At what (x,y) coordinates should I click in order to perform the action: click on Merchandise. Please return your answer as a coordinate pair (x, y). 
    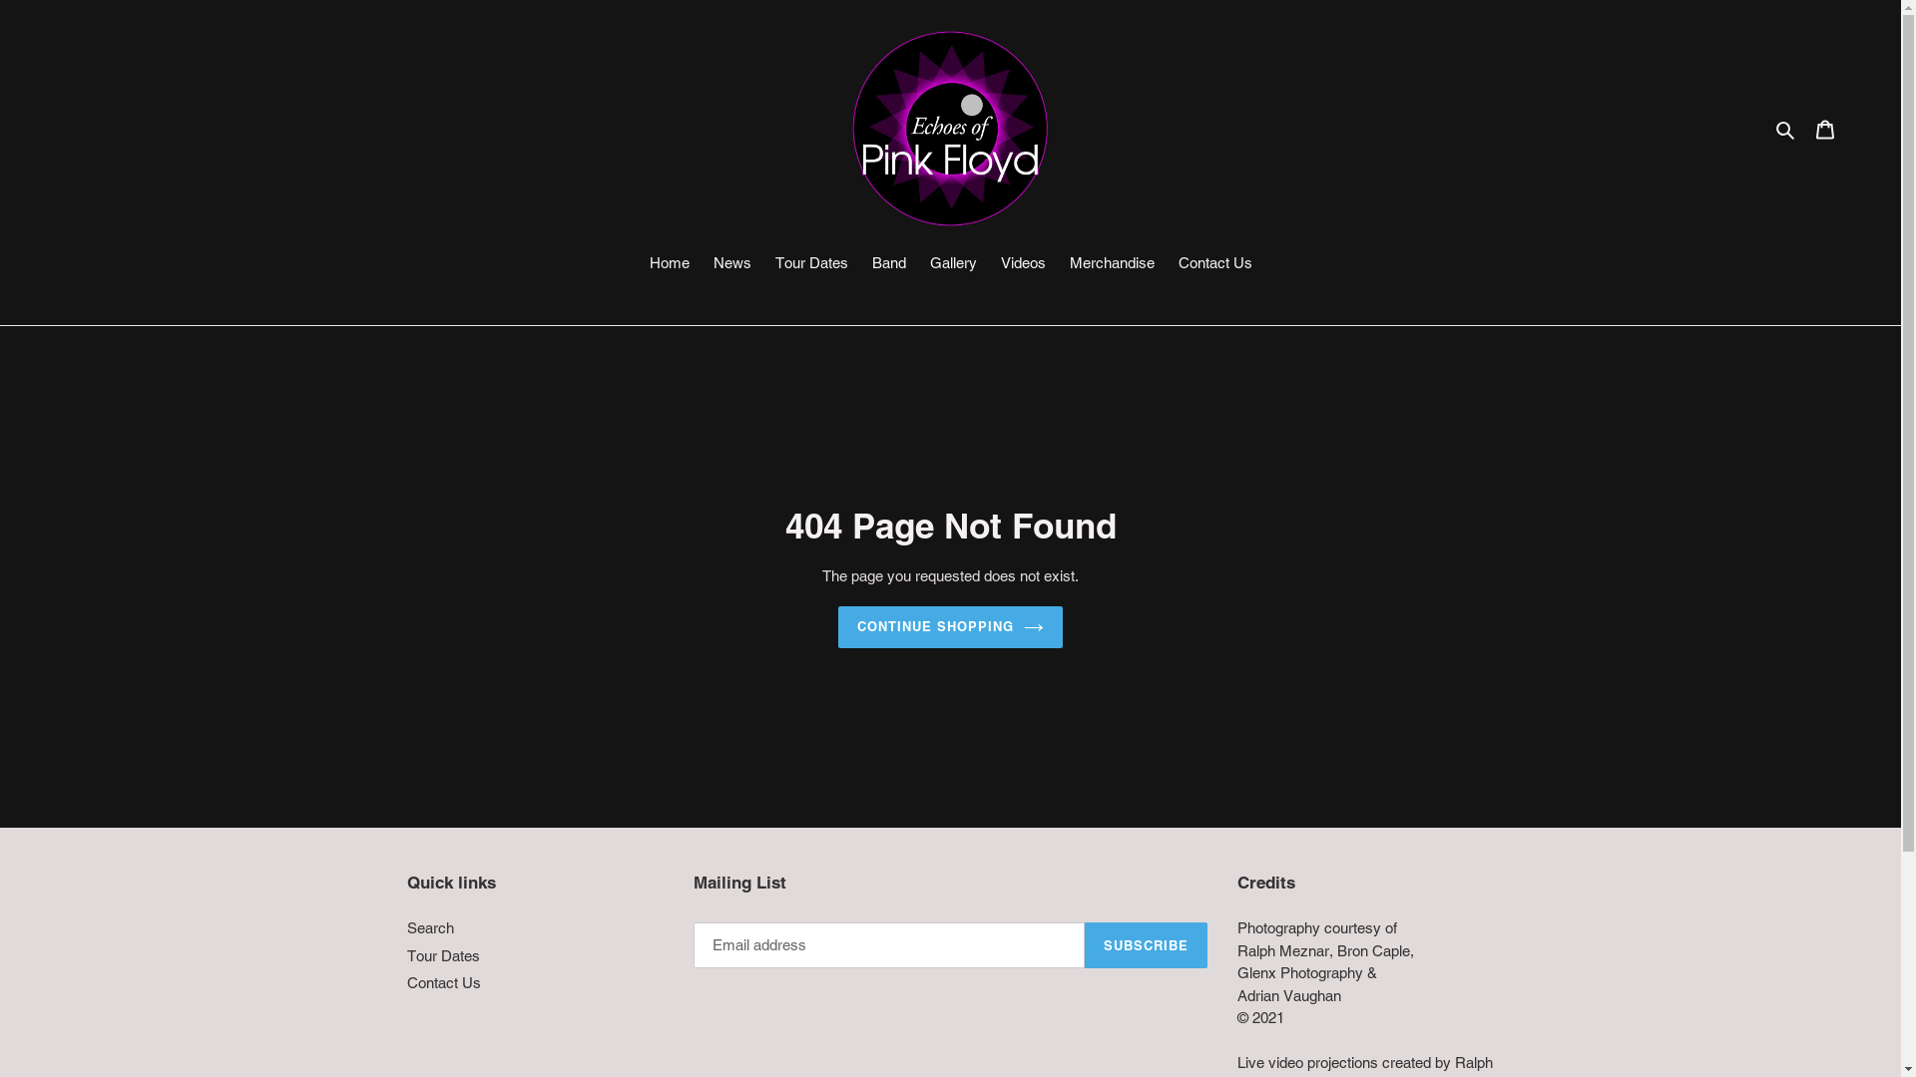
    Looking at the image, I should click on (1112, 265).